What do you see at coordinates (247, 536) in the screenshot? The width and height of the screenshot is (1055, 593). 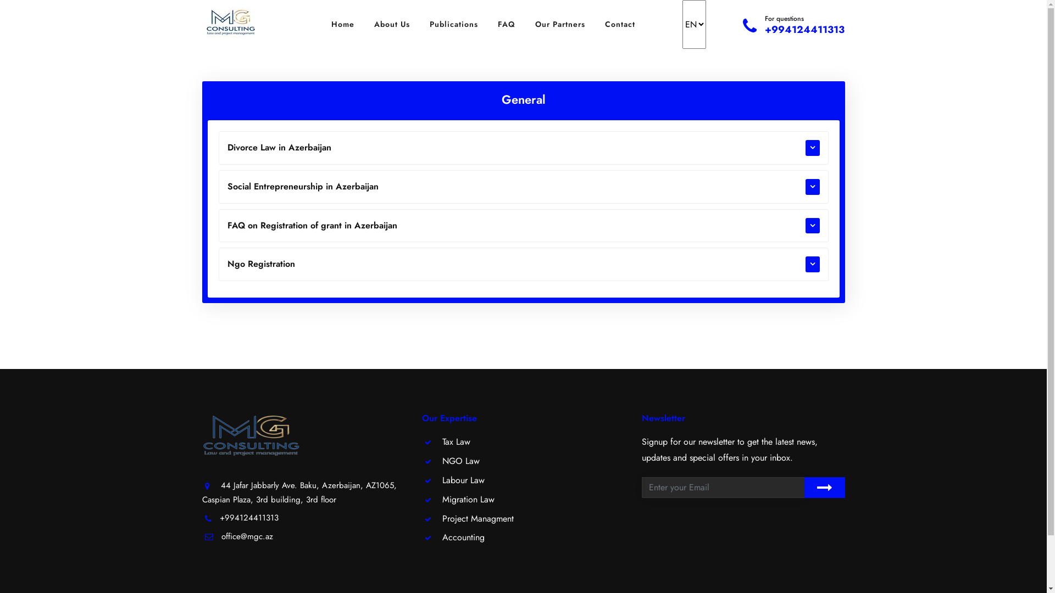 I see `office@mgc.az` at bounding box center [247, 536].